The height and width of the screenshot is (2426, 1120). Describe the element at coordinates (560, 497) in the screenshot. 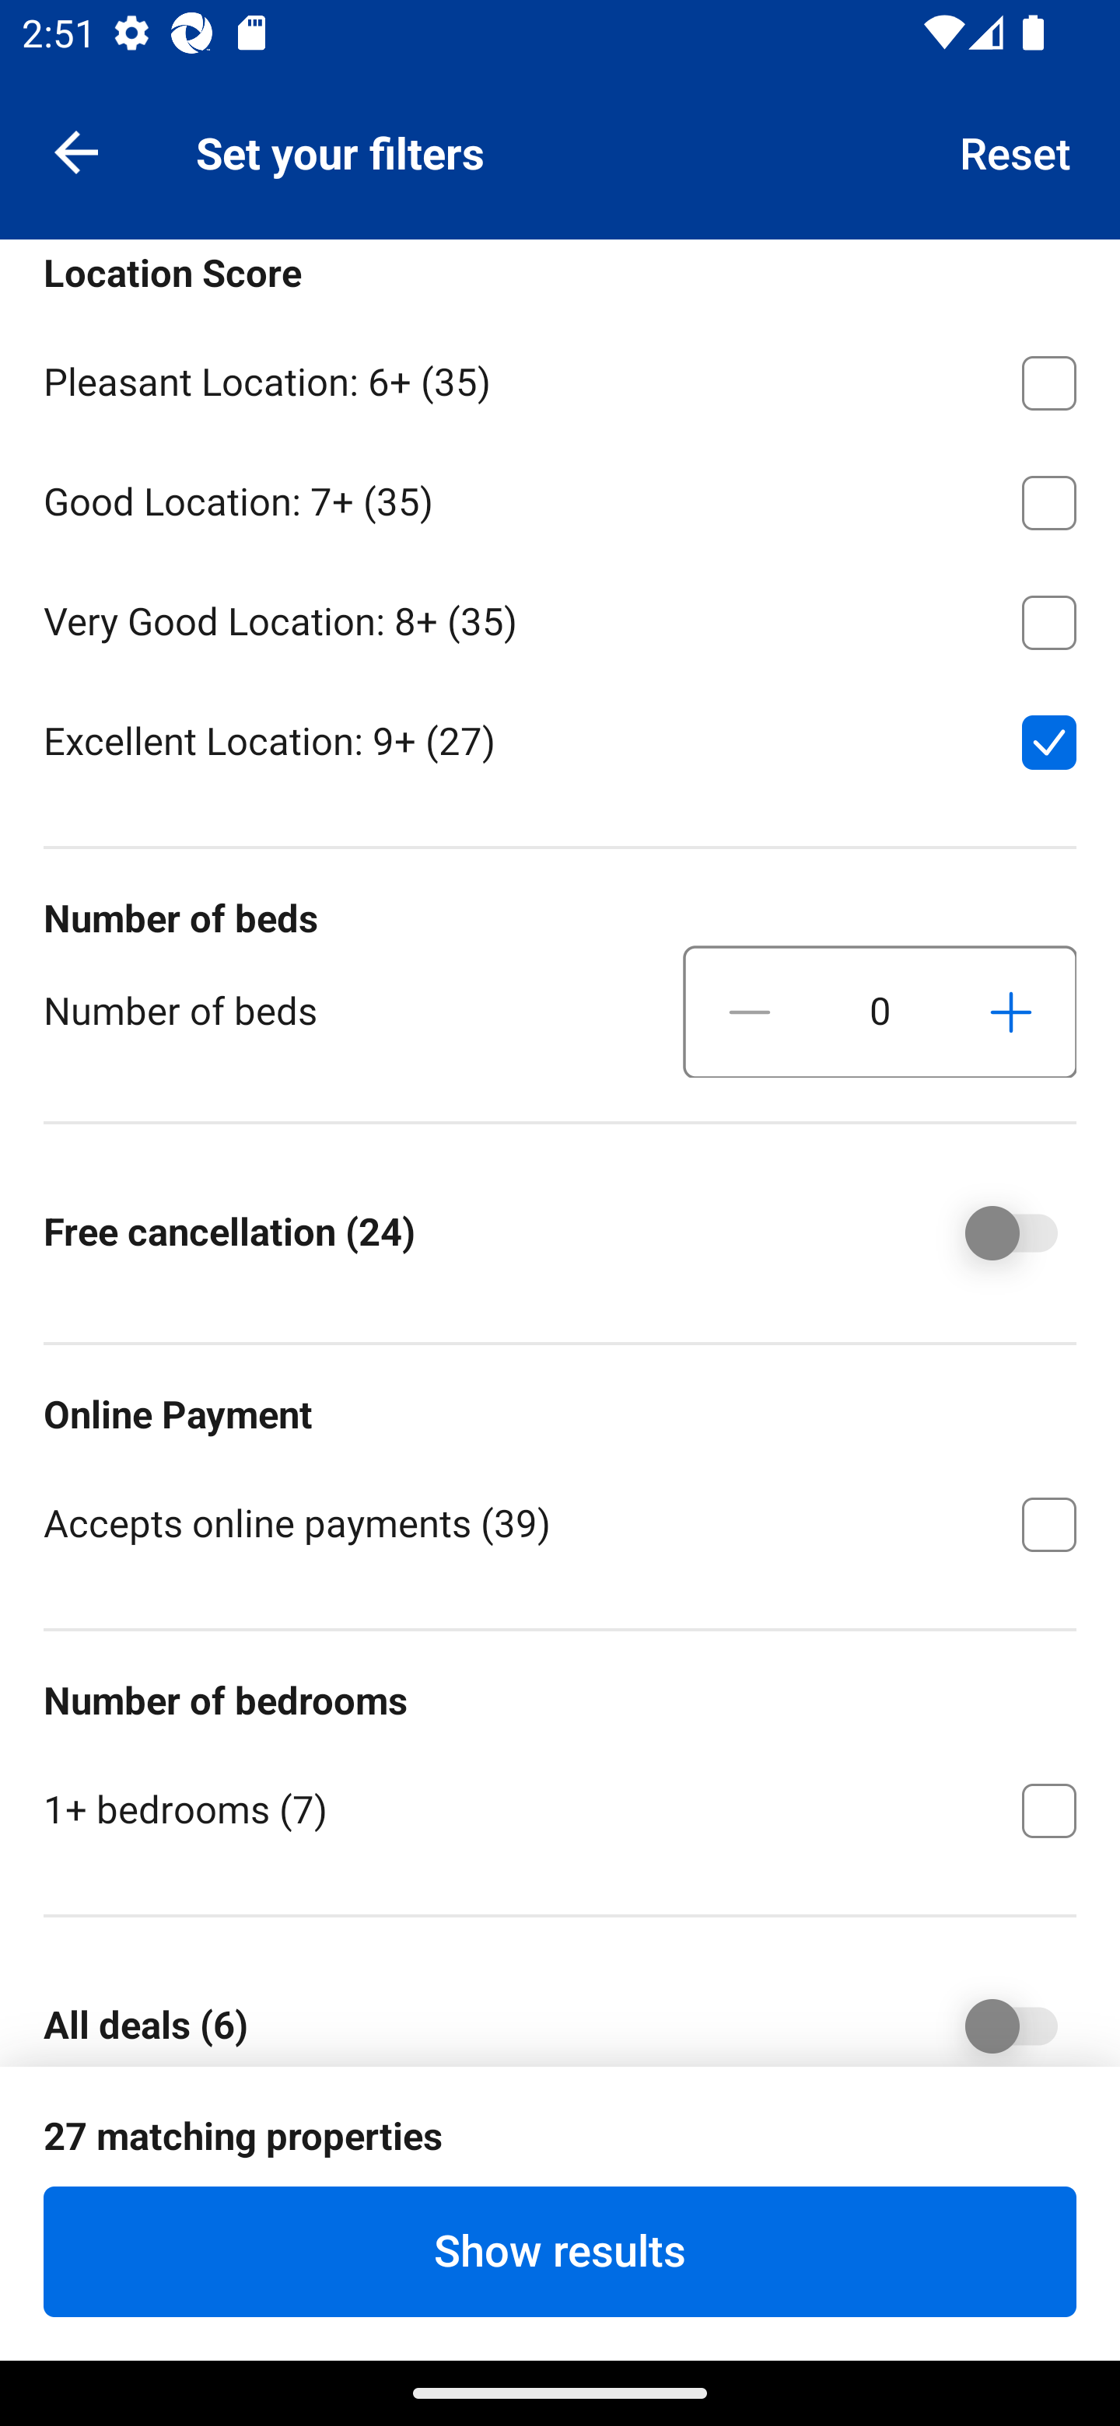

I see `Good Location: 7+ ⁦(35)` at that location.